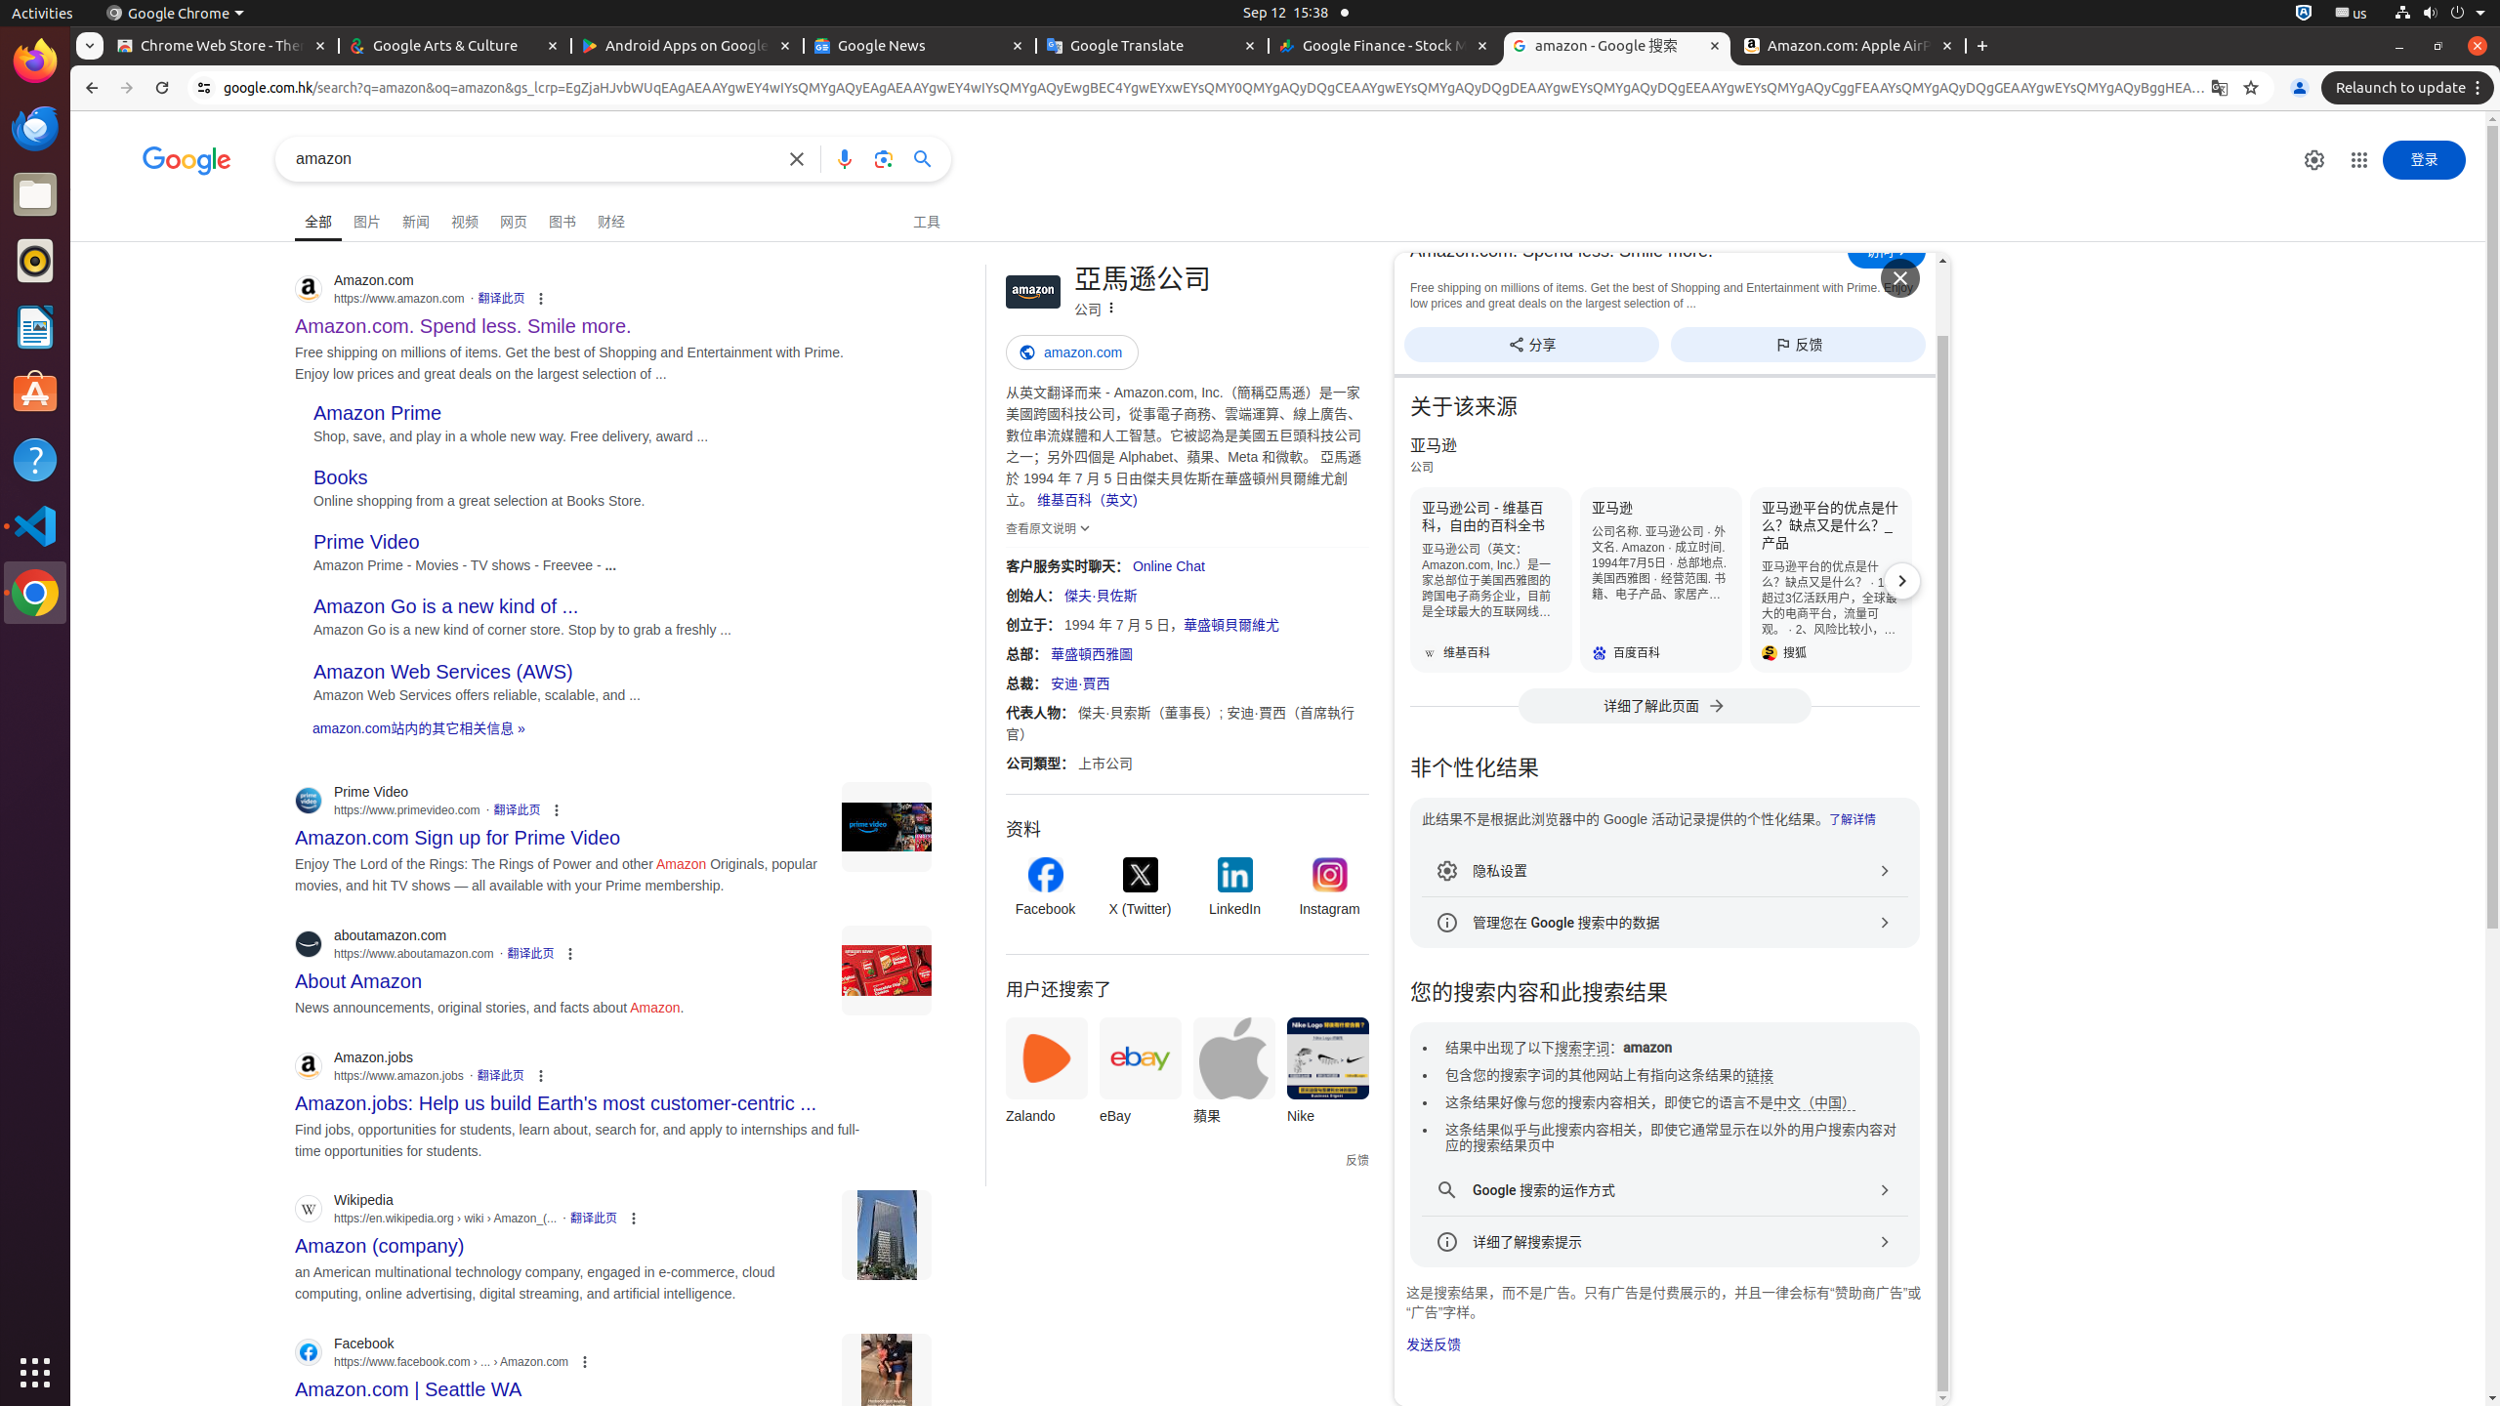 The height and width of the screenshot is (1406, 2500). I want to click on X (Twitter), so click(1141, 889).